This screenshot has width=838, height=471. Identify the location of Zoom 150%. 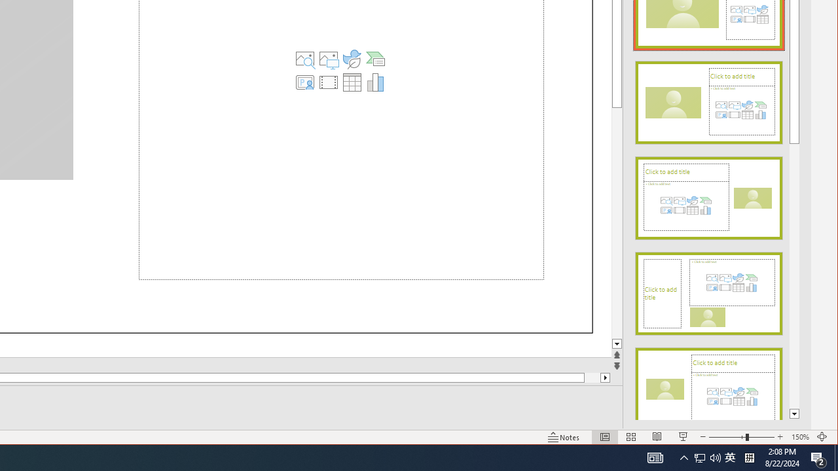
(800, 437).